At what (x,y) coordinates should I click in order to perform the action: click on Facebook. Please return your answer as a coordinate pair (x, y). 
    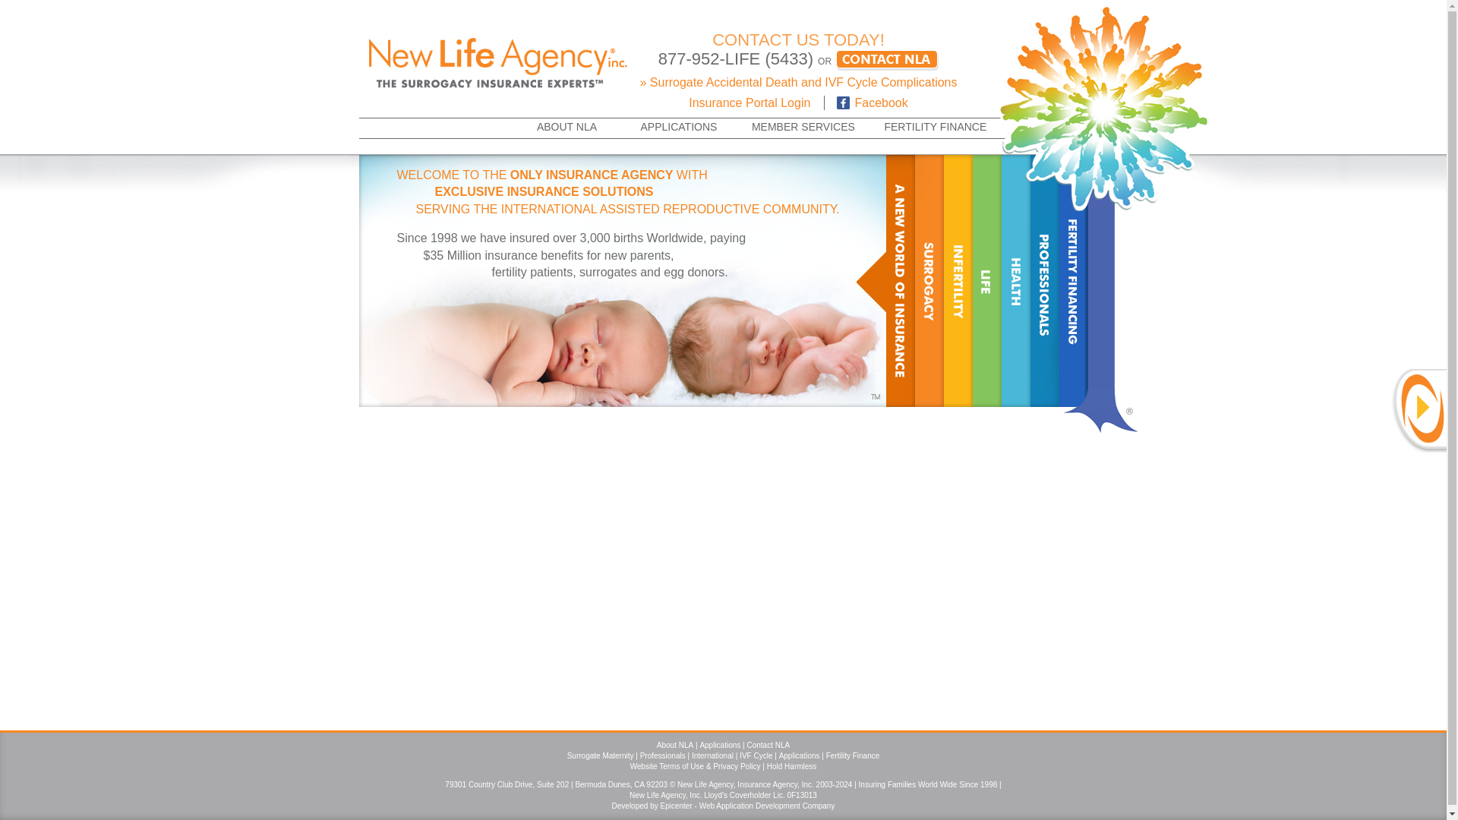
    Looking at the image, I should click on (865, 102).